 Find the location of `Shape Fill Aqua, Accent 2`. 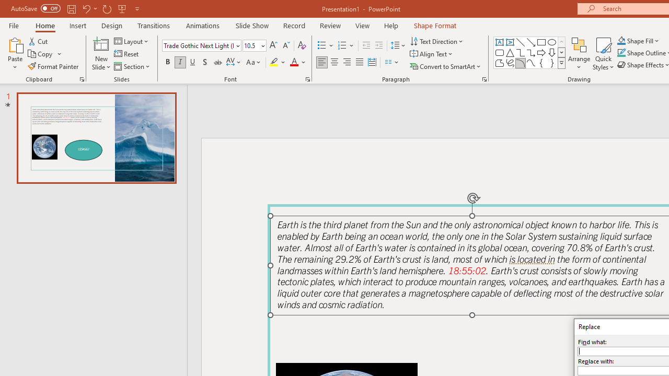

Shape Fill Aqua, Accent 2 is located at coordinates (621, 41).